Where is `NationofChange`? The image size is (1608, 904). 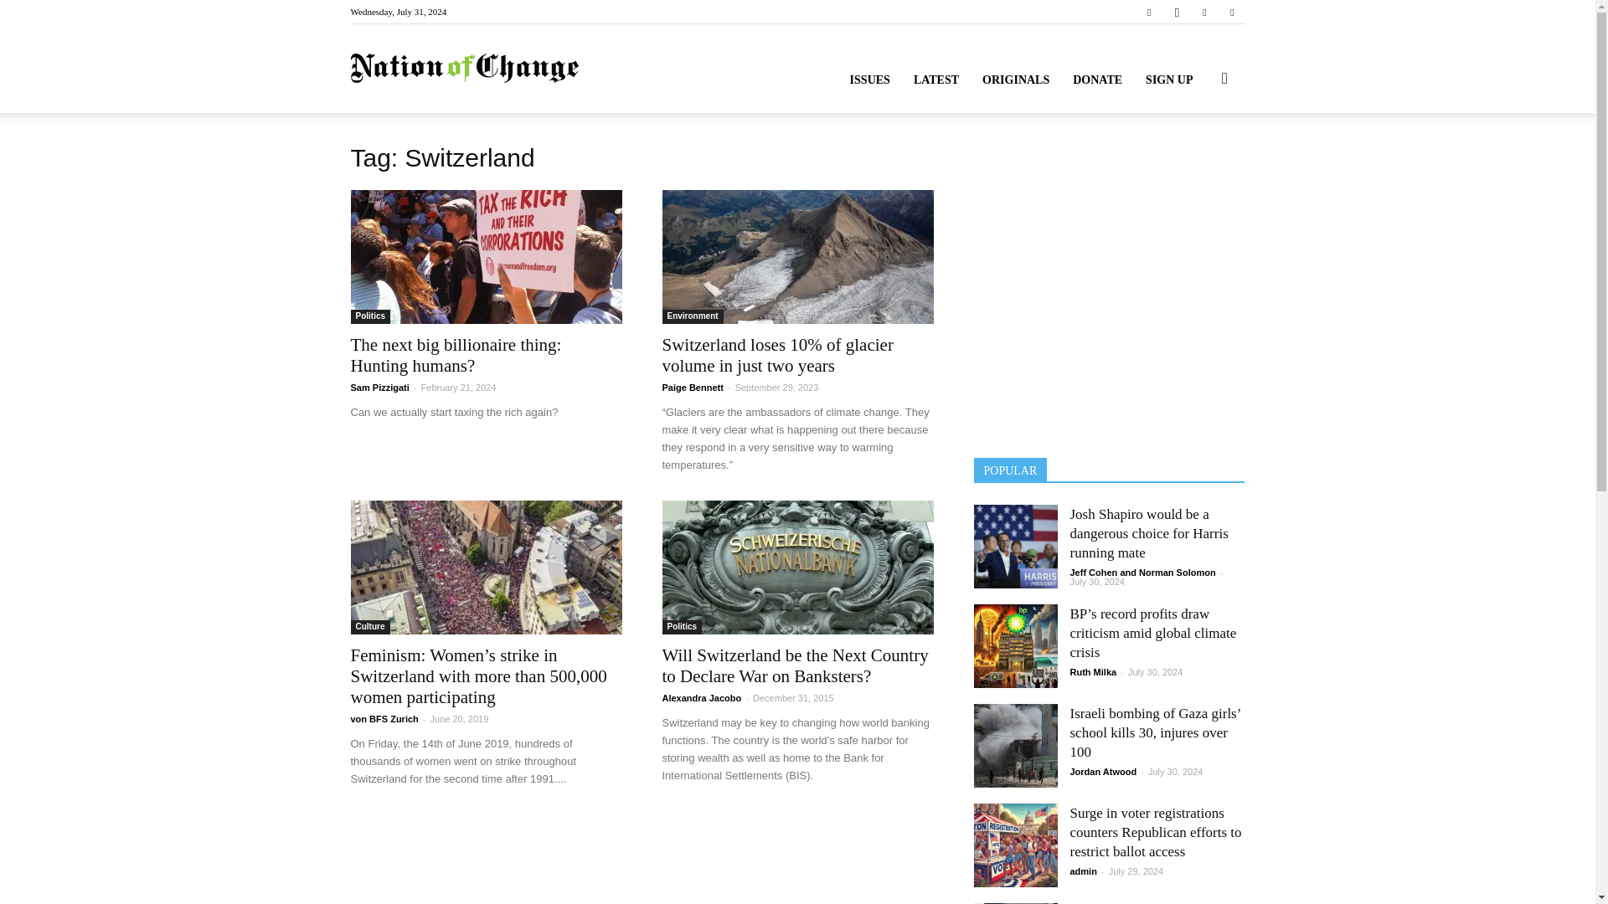
NationofChange is located at coordinates (464, 69).